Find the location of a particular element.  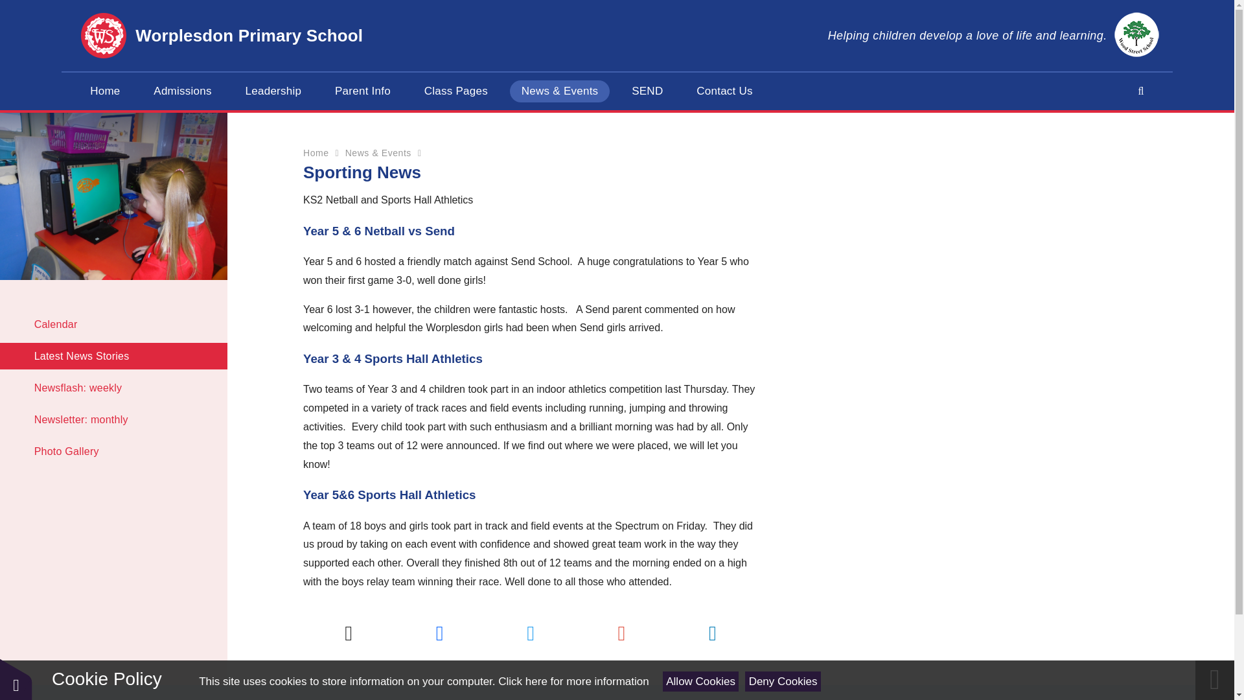

Deny Cookies is located at coordinates (783, 681).